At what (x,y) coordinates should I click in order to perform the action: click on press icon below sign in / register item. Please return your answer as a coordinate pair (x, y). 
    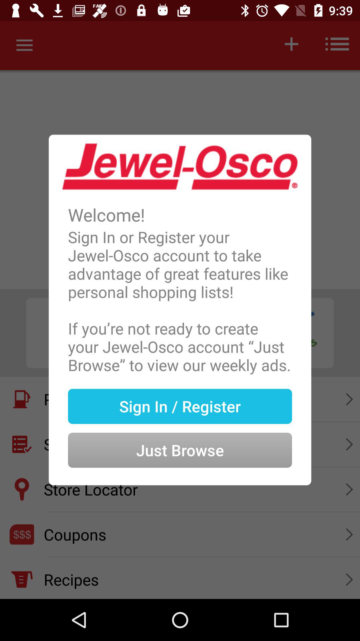
    Looking at the image, I should click on (180, 439).